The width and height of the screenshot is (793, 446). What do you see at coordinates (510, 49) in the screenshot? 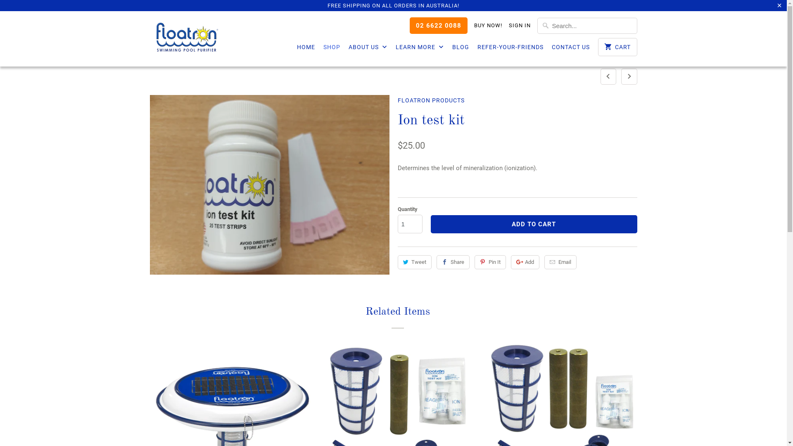
I see `REFER-YOUR-FRIENDS` at bounding box center [510, 49].